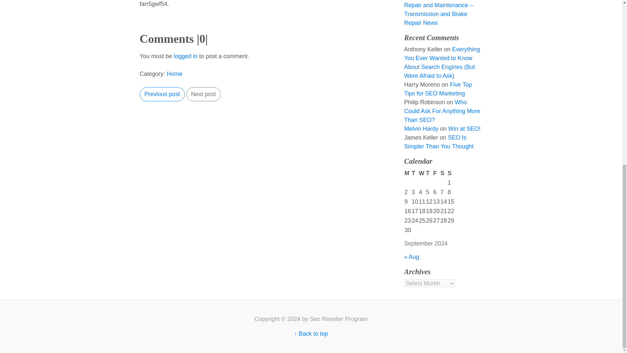 This screenshot has height=353, width=627. I want to click on Five Top Tips for SEO Marketing, so click(438, 89).